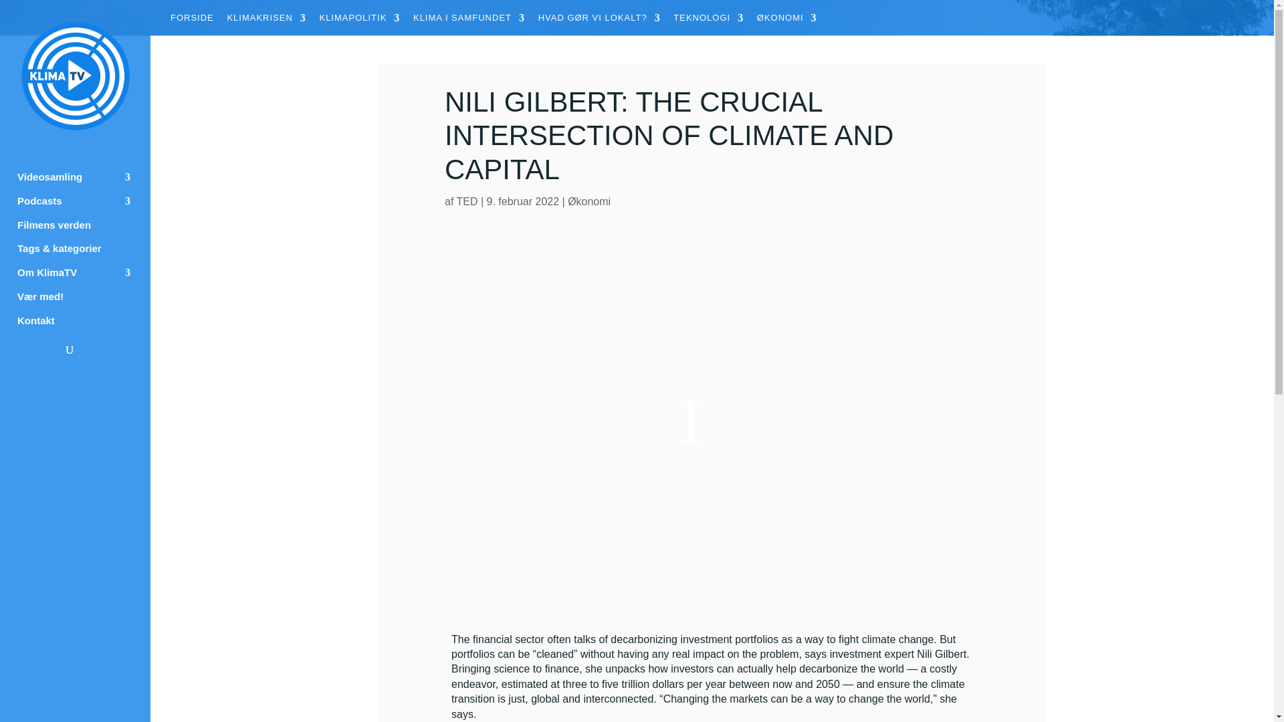 This screenshot has height=722, width=1284. Describe the element at coordinates (708, 21) in the screenshot. I see `TEKNOLOGI` at that location.